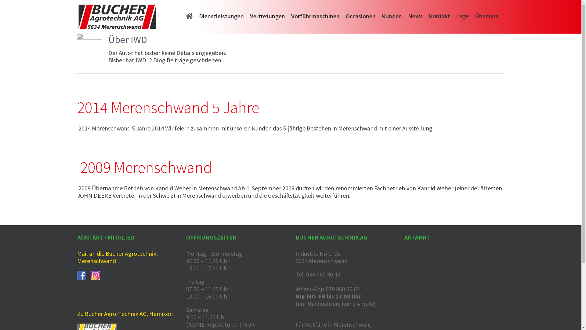 The width and height of the screenshot is (586, 330). What do you see at coordinates (392, 15) in the screenshot?
I see `Kunden` at bounding box center [392, 15].